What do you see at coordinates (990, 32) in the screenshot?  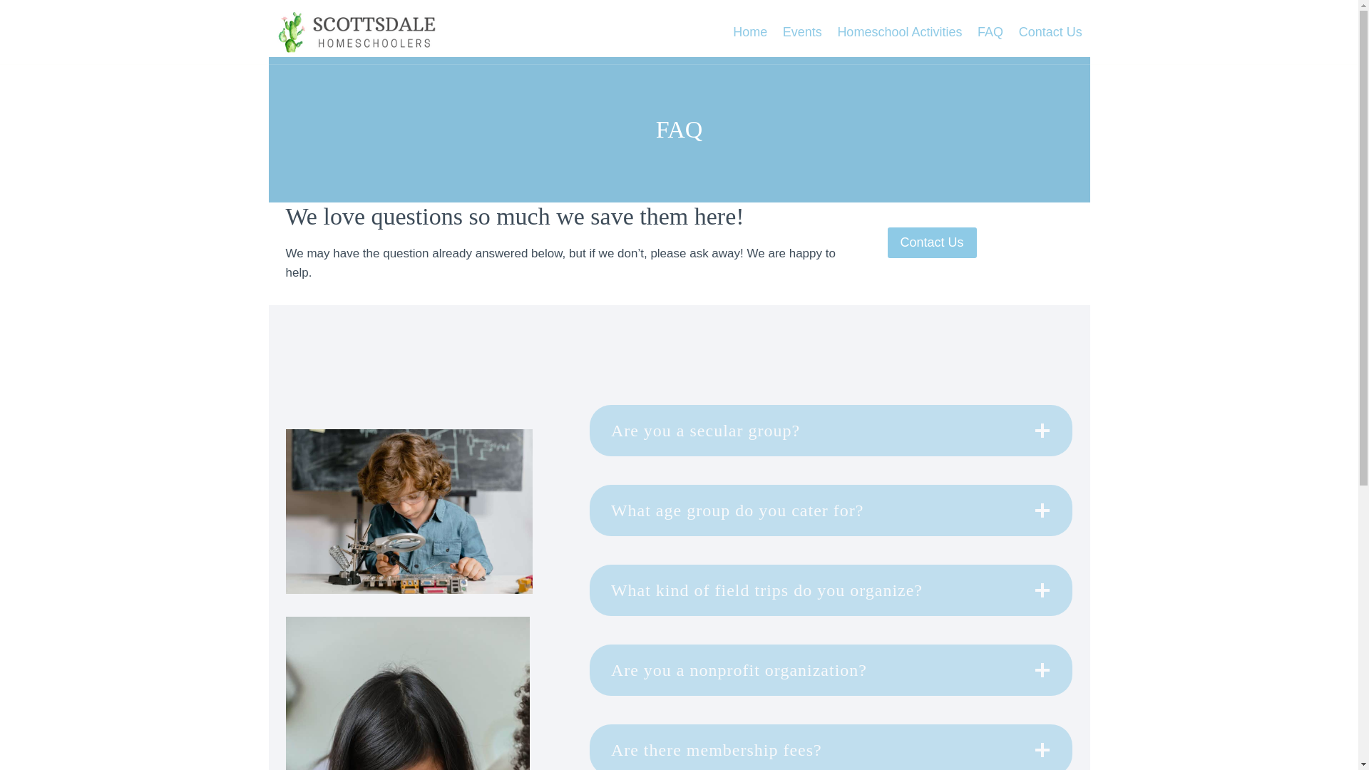 I see `FAQ` at bounding box center [990, 32].